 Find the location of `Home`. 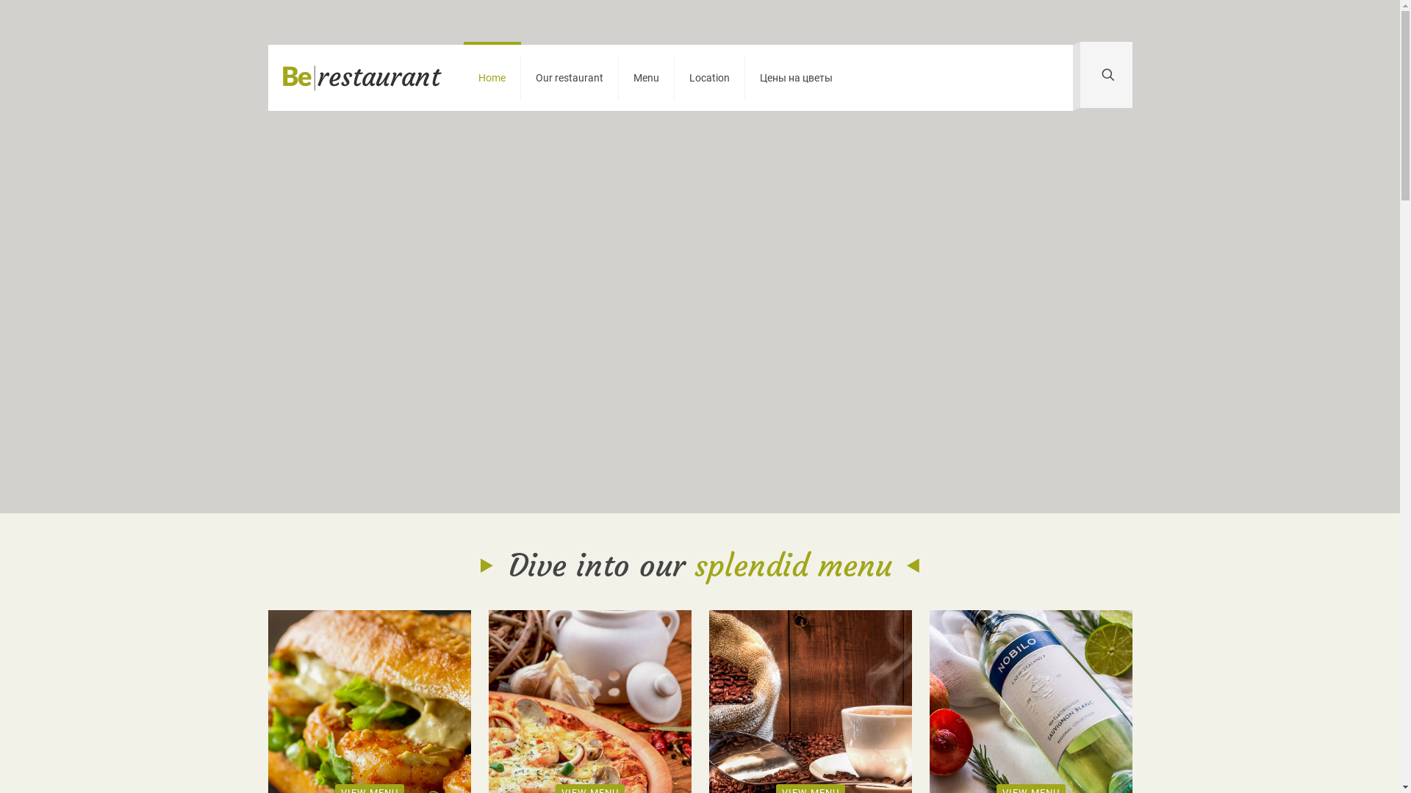

Home is located at coordinates (492, 78).